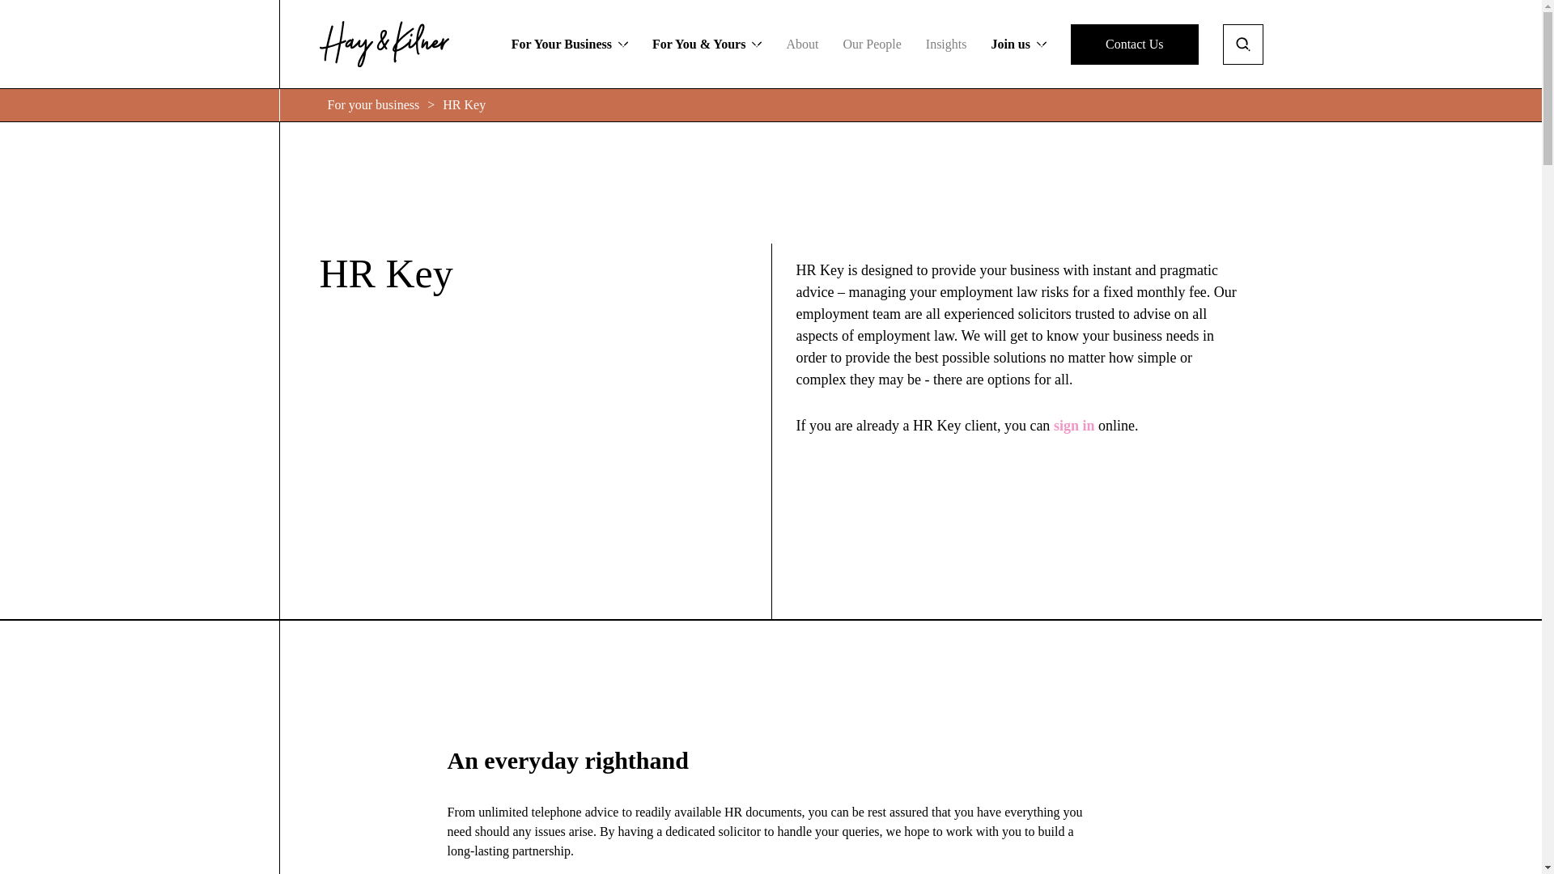 The image size is (1554, 874). I want to click on Our People, so click(1018, 44).